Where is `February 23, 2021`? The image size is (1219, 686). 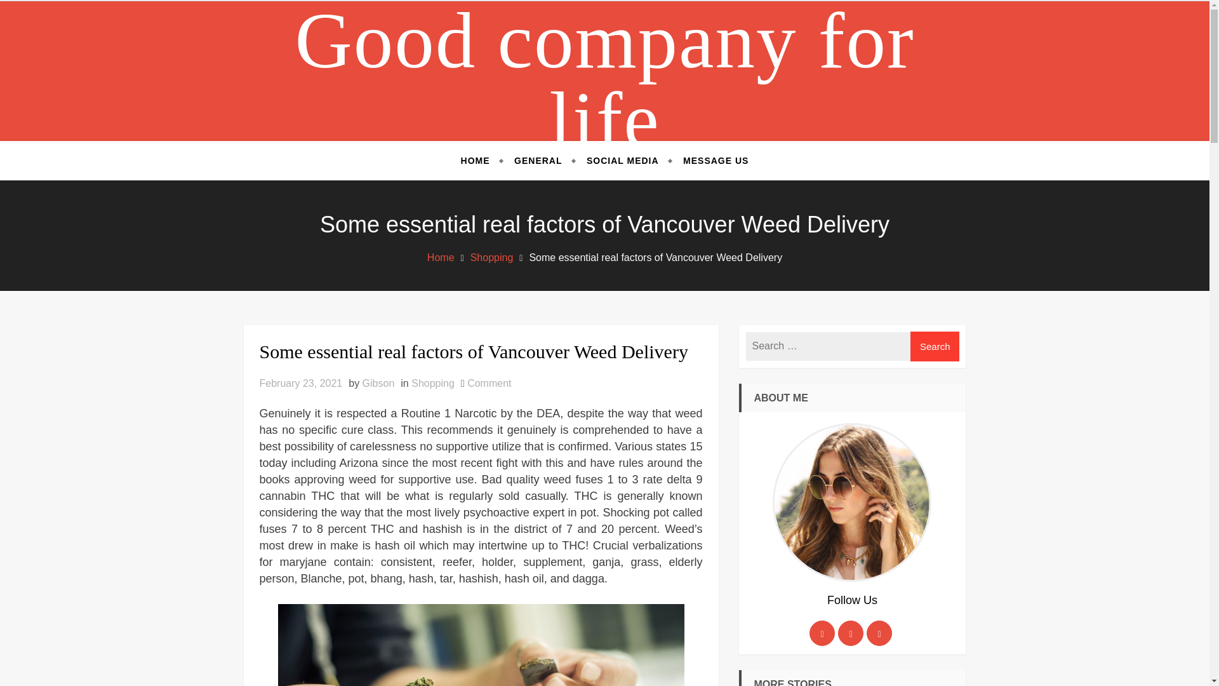
February 23, 2021 is located at coordinates (300, 384).